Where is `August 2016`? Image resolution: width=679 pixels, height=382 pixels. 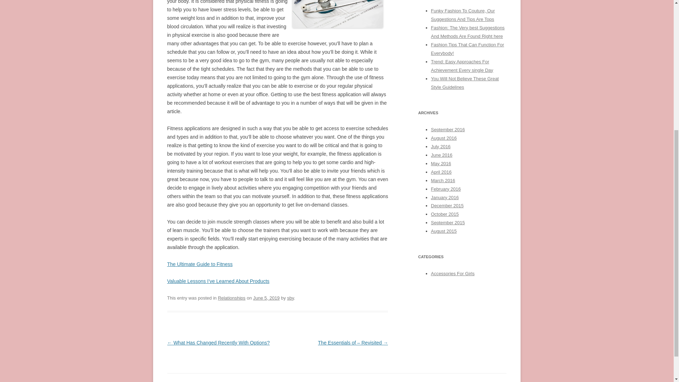
August 2016 is located at coordinates (443, 138).